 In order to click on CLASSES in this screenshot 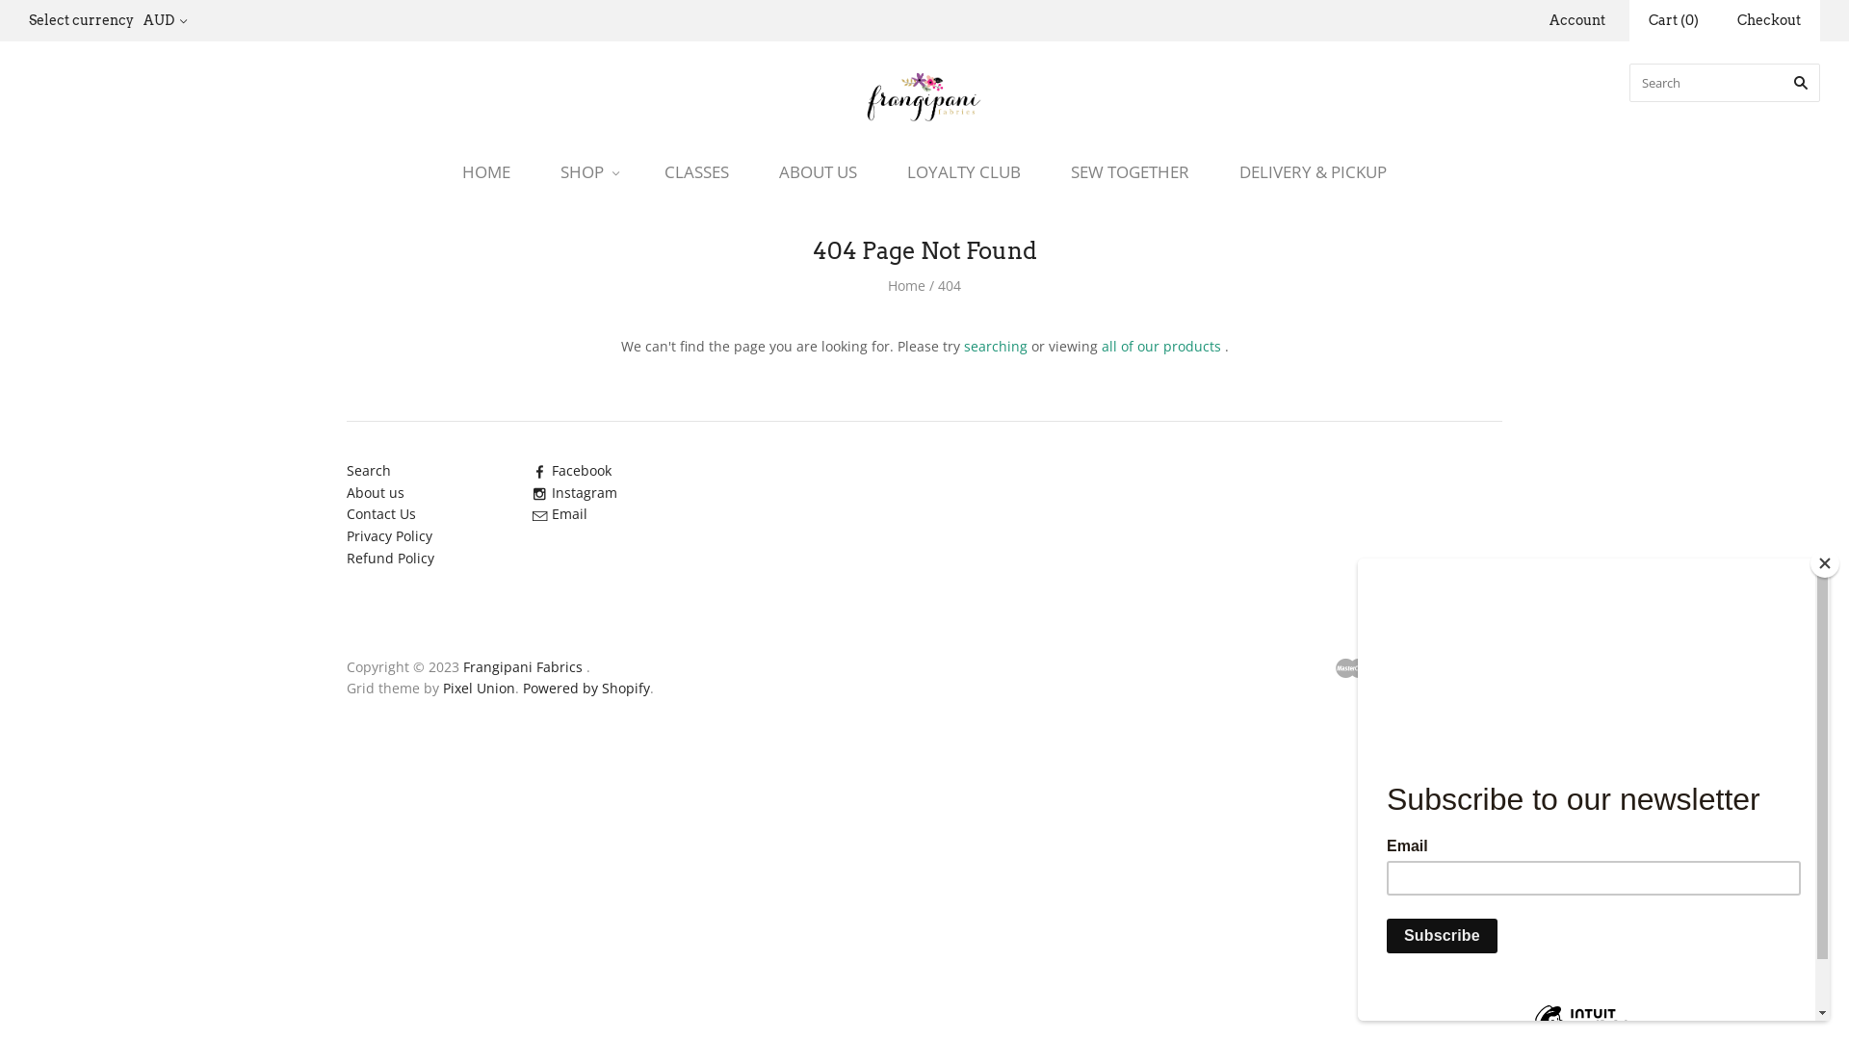, I will do `click(697, 171)`.